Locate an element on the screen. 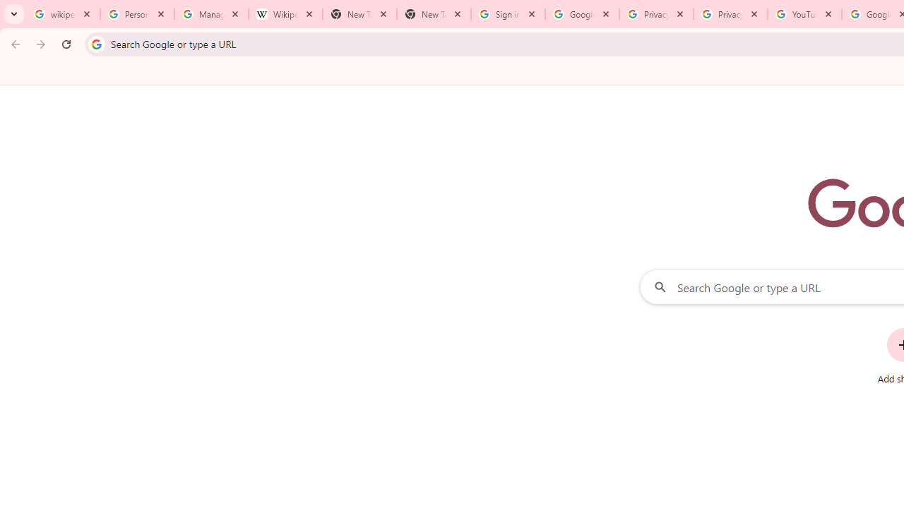 This screenshot has height=508, width=904. YouTube is located at coordinates (804, 14).